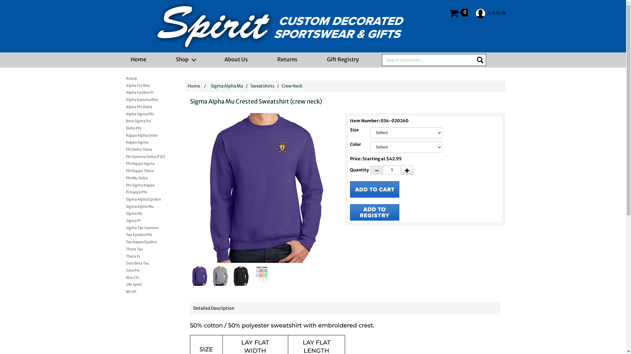  I want to click on Sigma Alpha Mu, so click(146, 206).